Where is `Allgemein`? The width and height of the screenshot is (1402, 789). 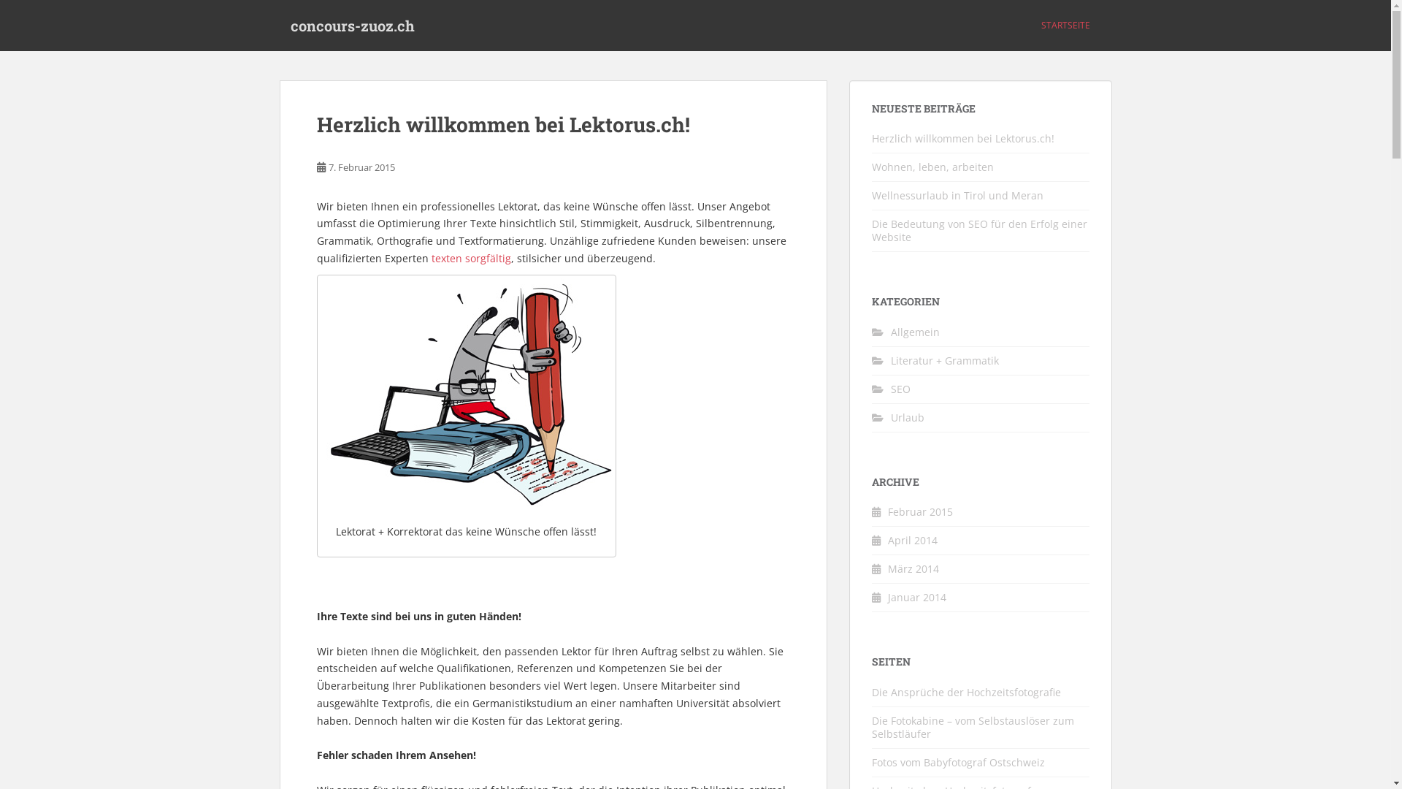 Allgemein is located at coordinates (916, 332).